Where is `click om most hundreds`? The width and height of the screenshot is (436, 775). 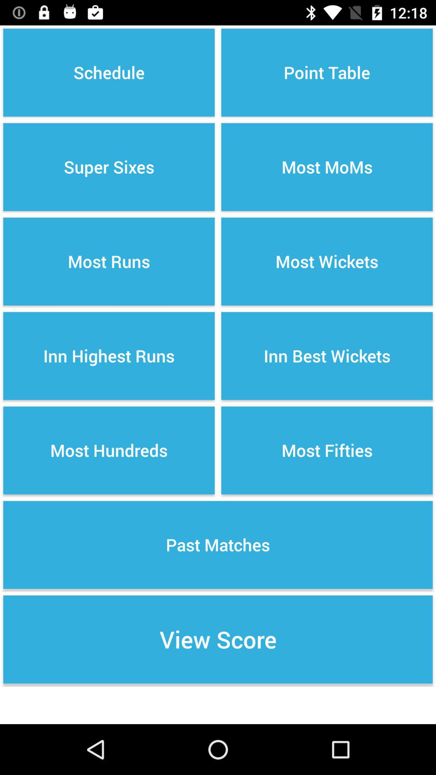
click om most hundreds is located at coordinates (109, 450).